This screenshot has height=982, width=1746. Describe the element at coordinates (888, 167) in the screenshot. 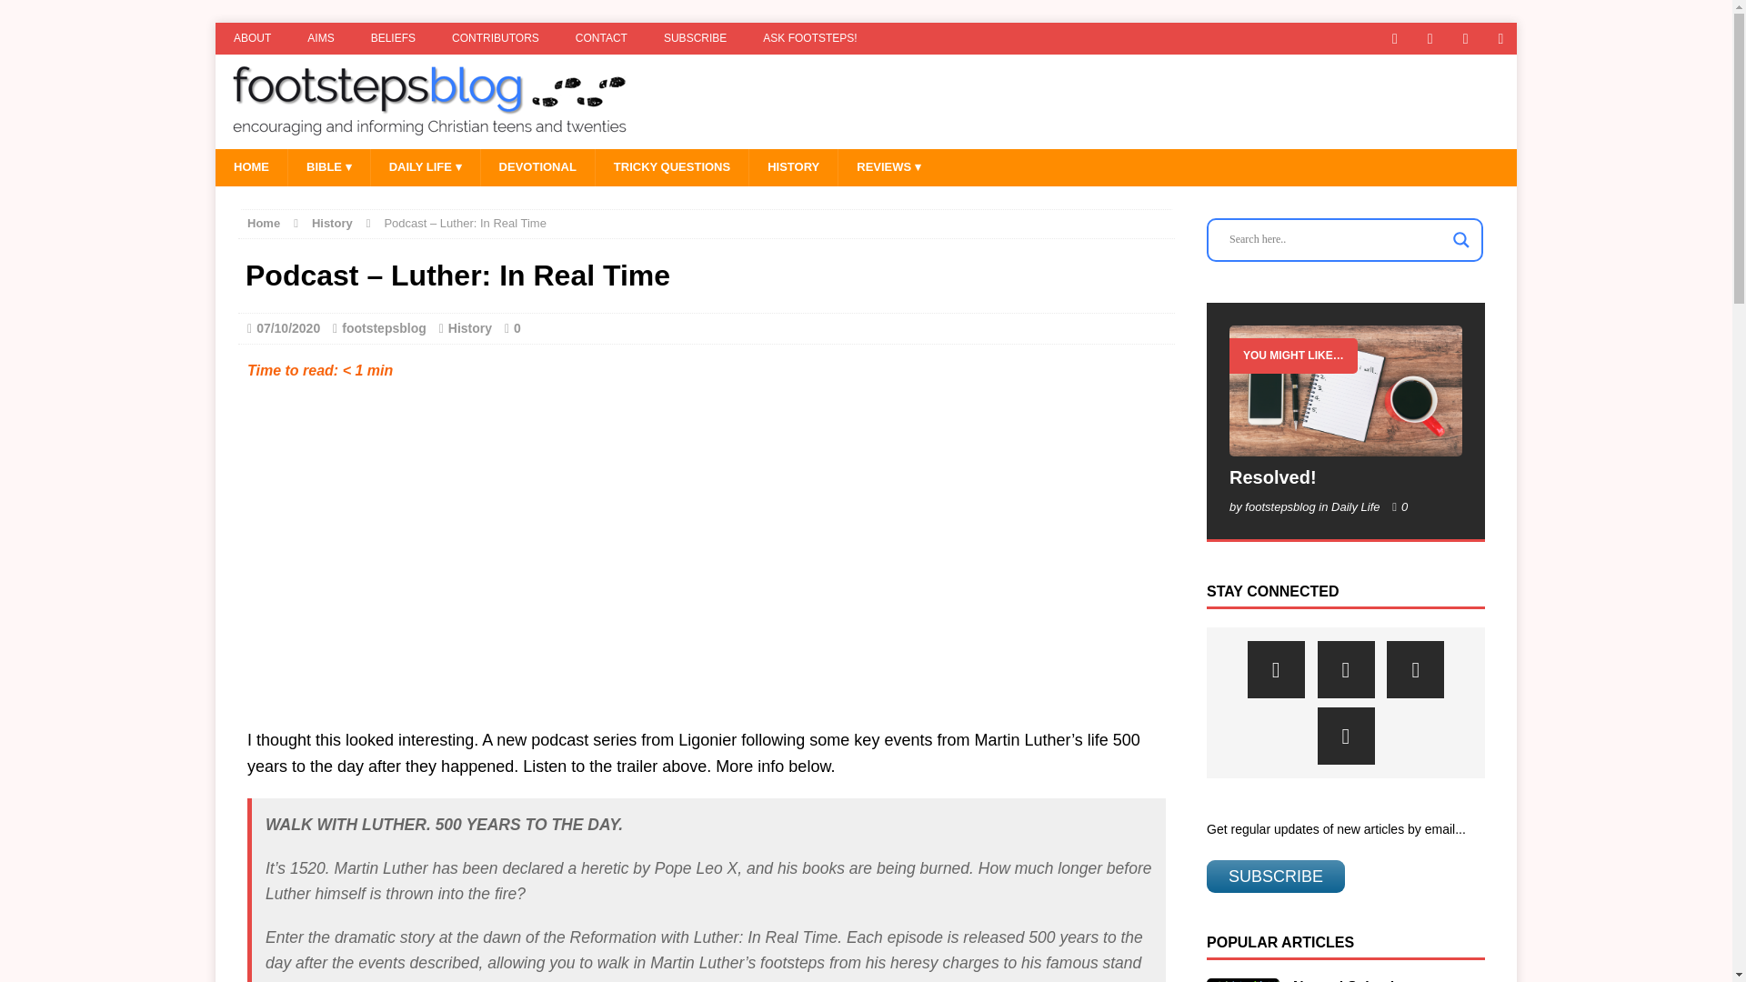

I see `REVIEWS` at that location.